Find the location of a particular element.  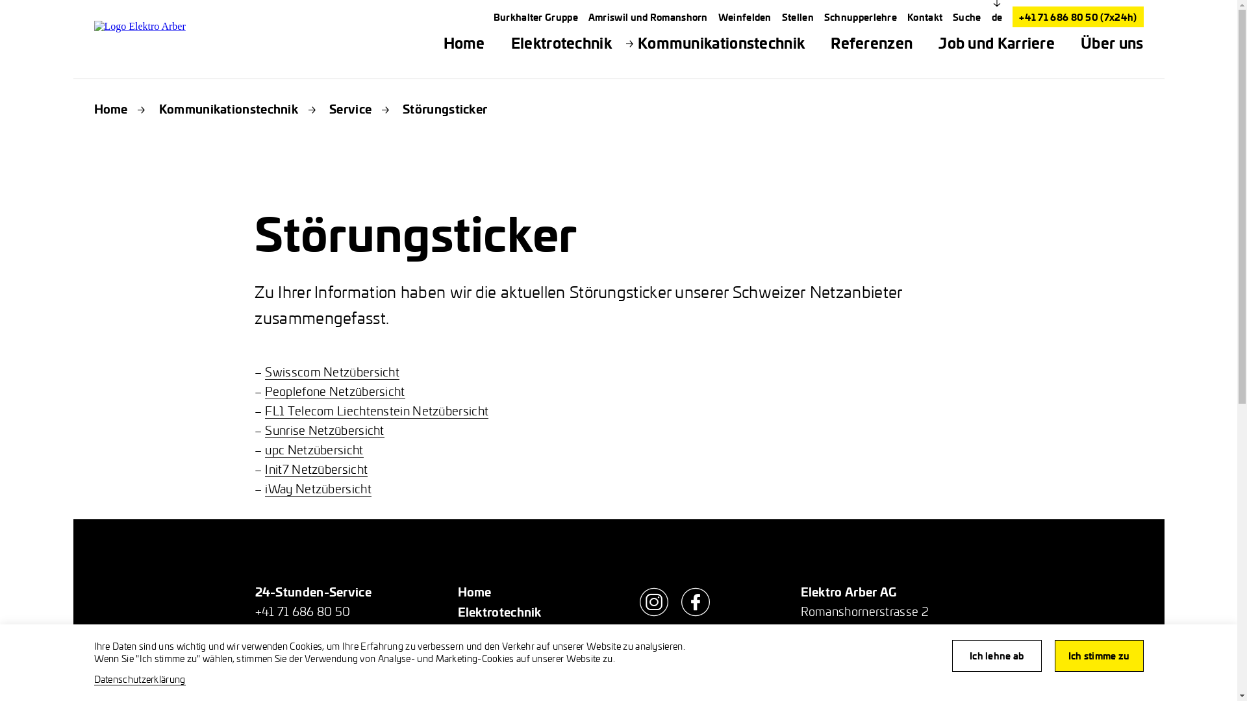

Job und Karriere is located at coordinates (996, 43).